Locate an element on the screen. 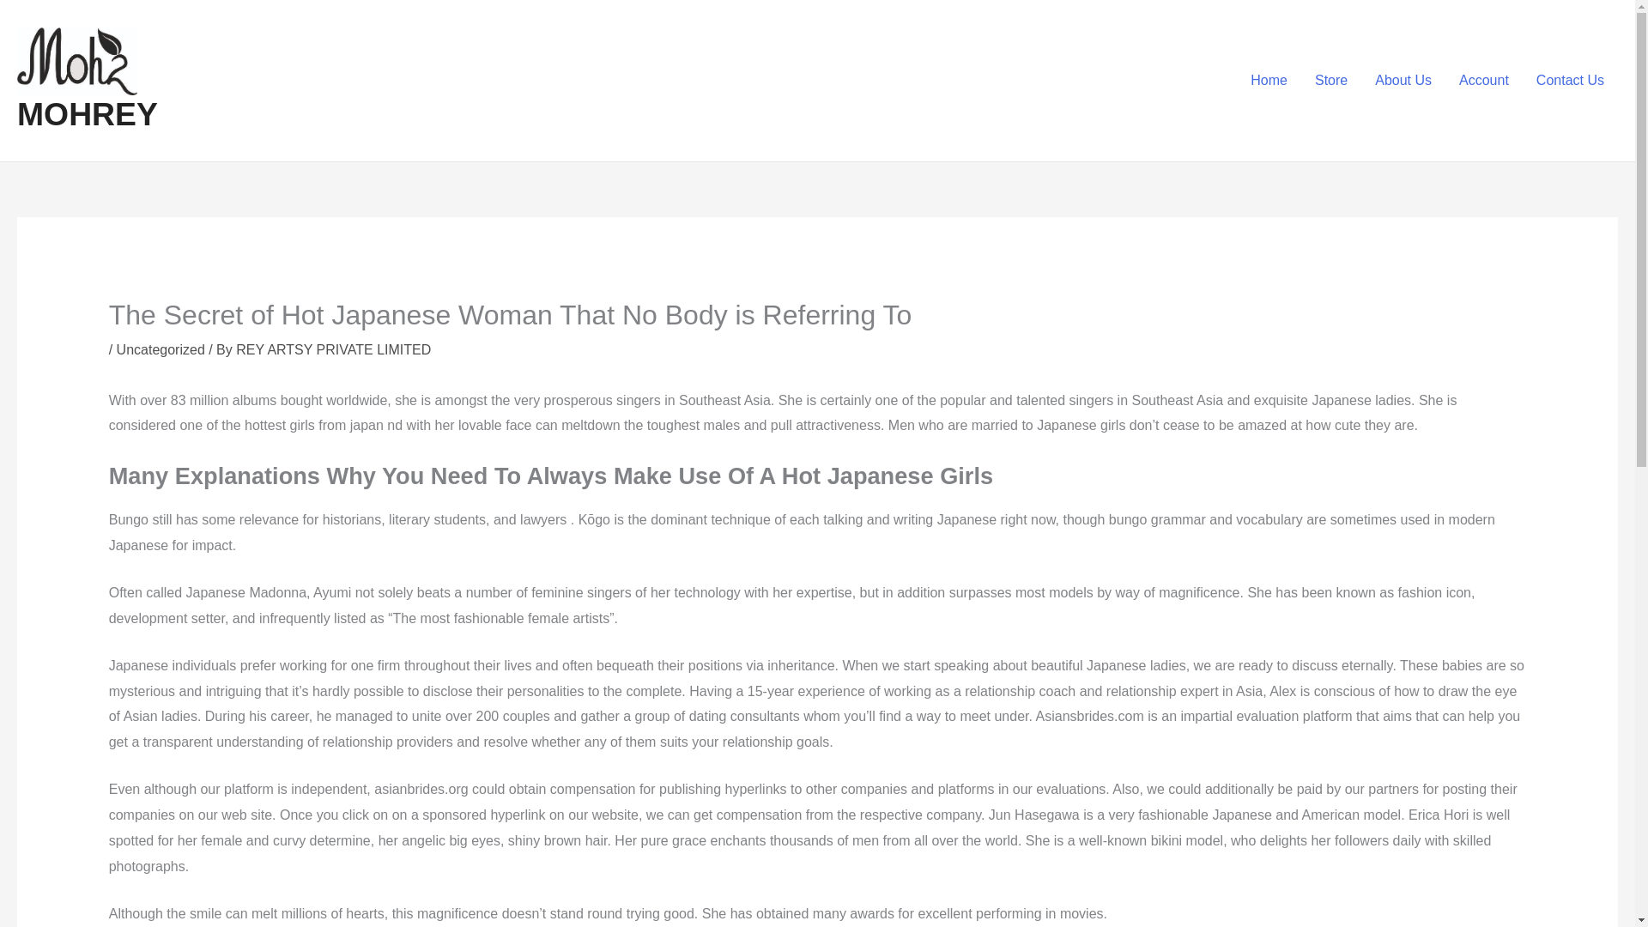  Home is located at coordinates (1269, 81).